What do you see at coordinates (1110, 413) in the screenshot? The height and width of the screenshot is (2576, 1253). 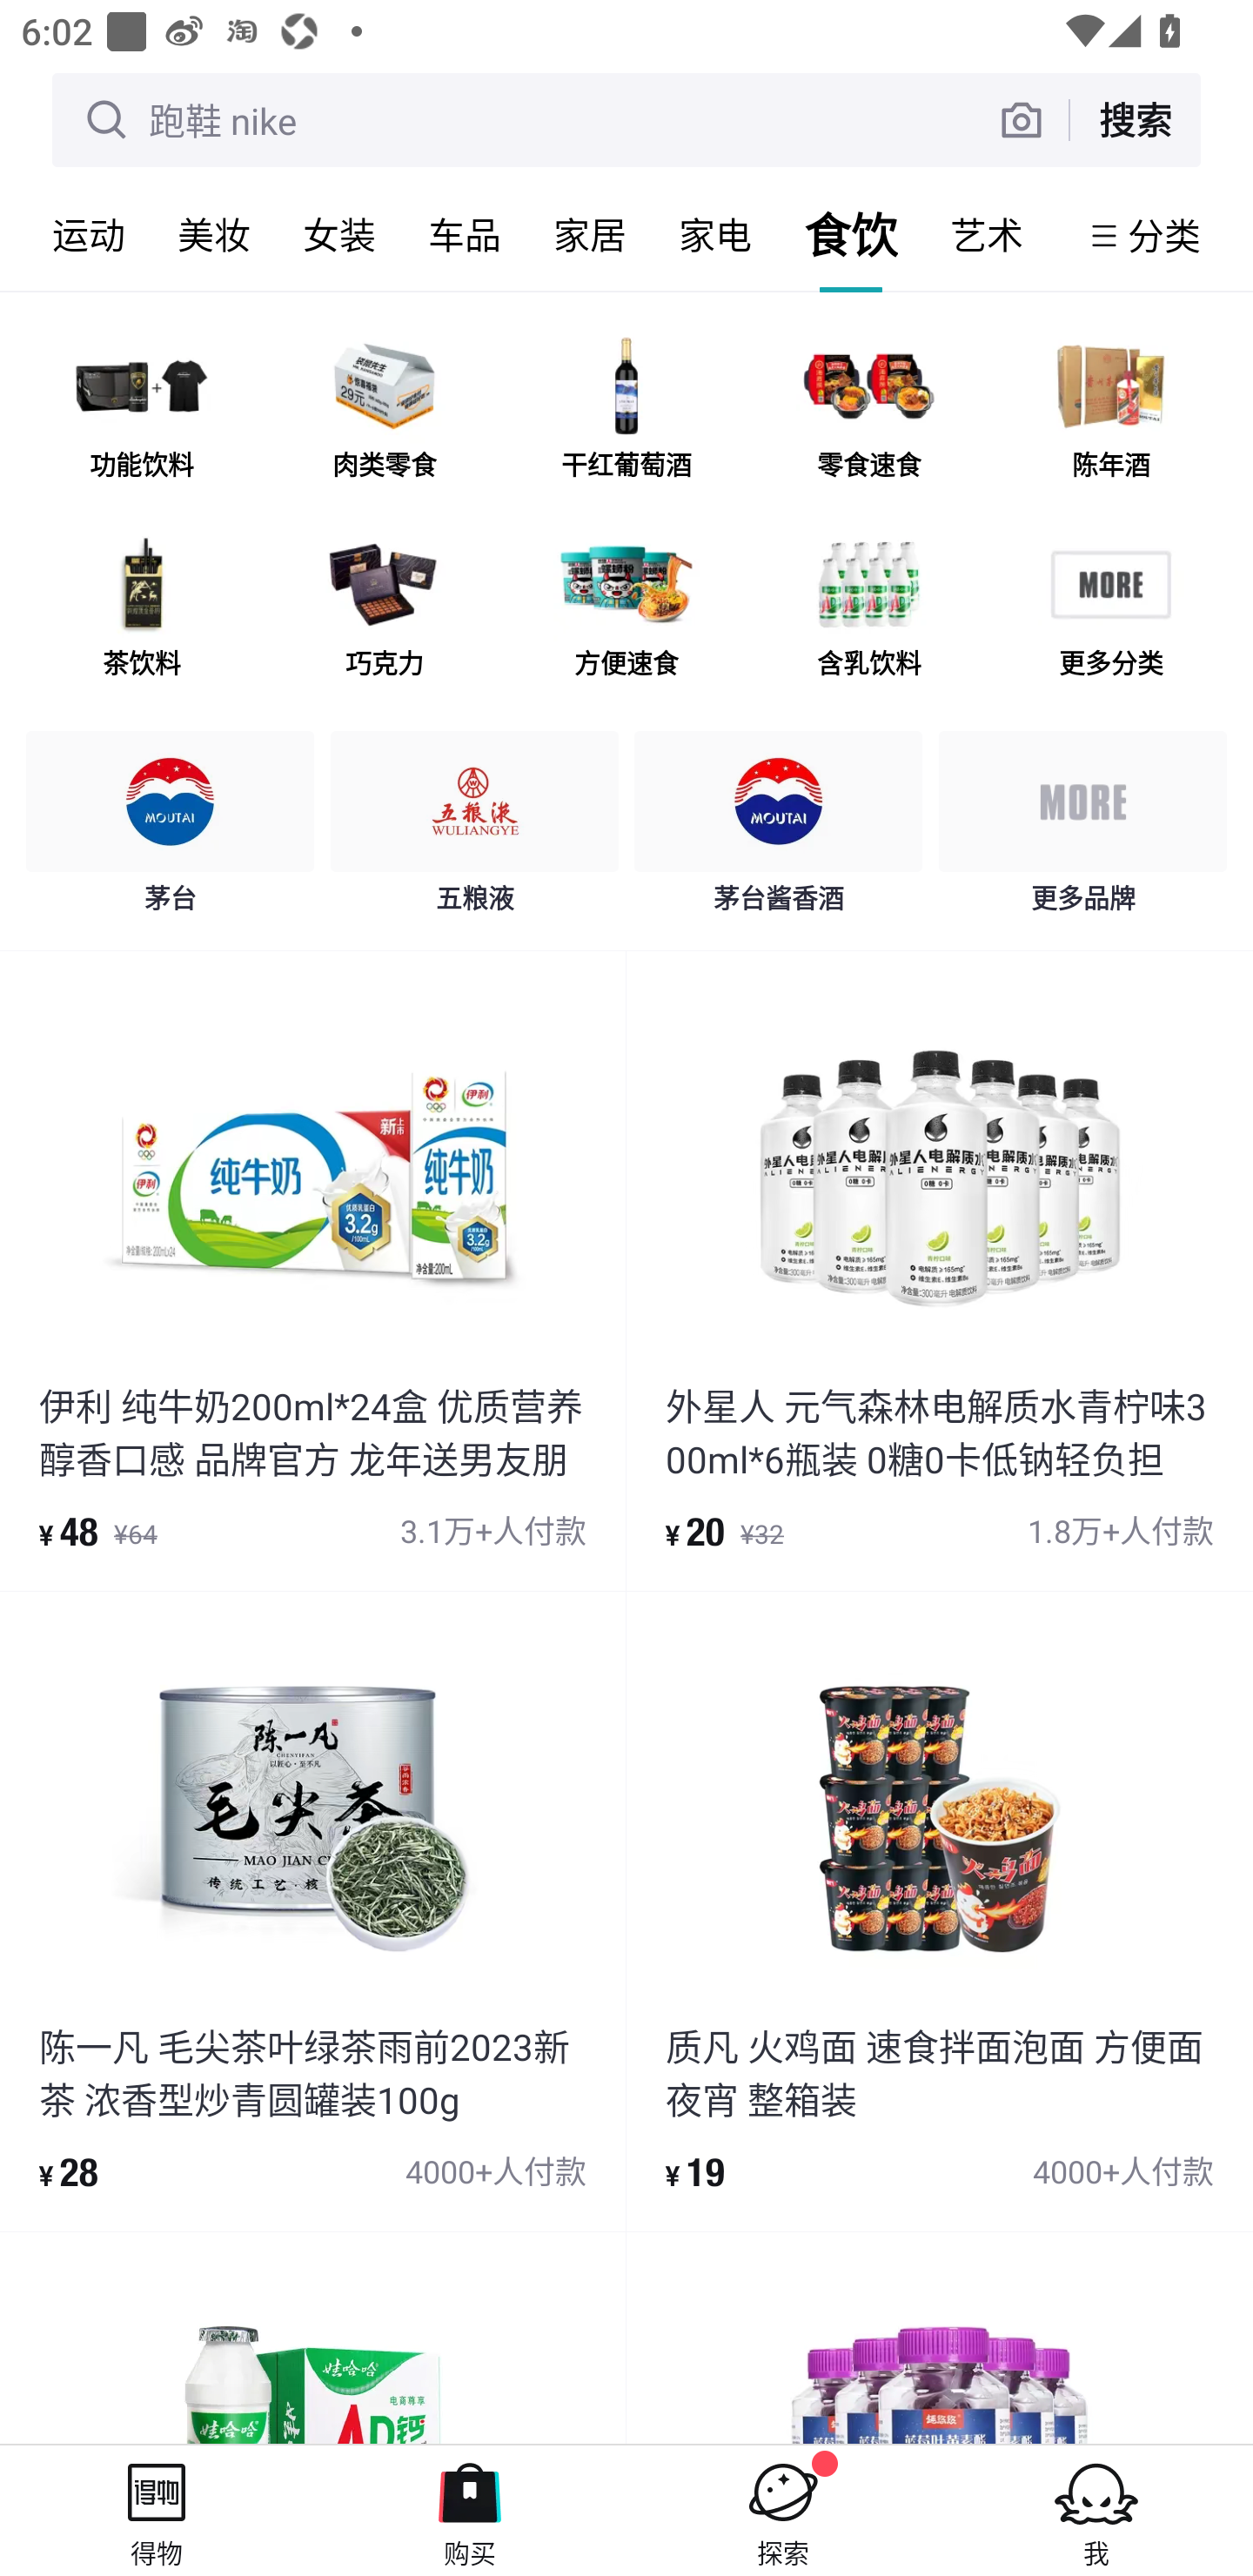 I see `陈年酒` at bounding box center [1110, 413].